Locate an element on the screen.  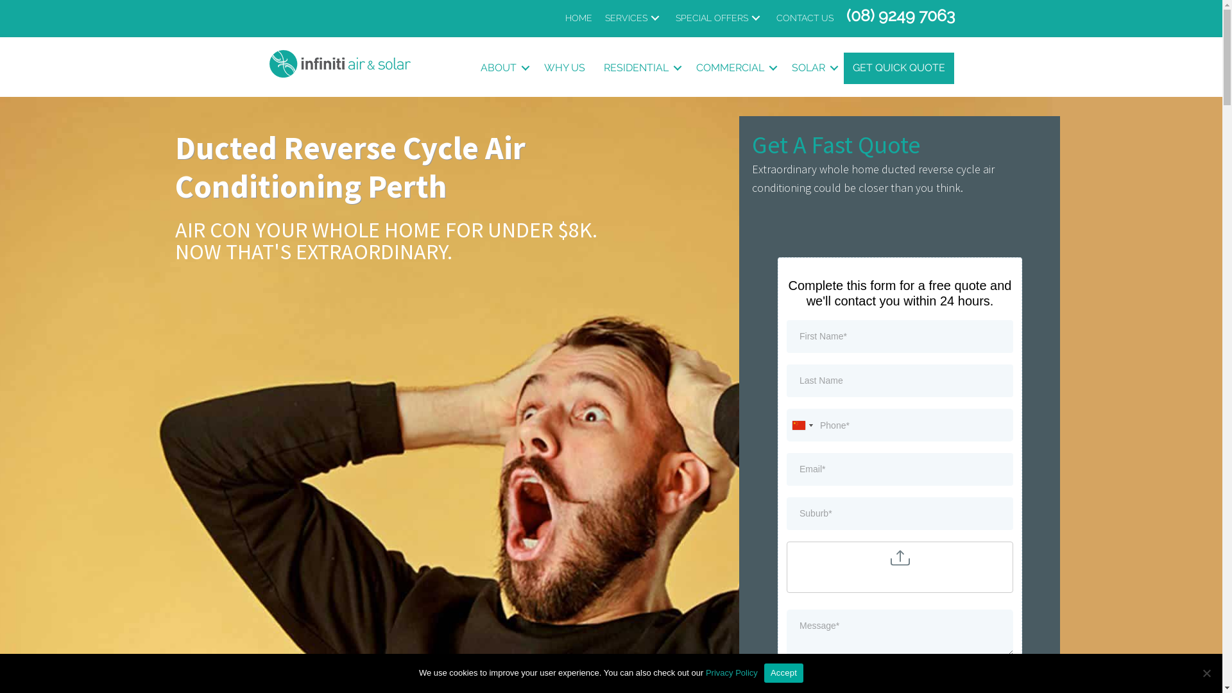
GET QUICK QUOTE is located at coordinates (899, 68).